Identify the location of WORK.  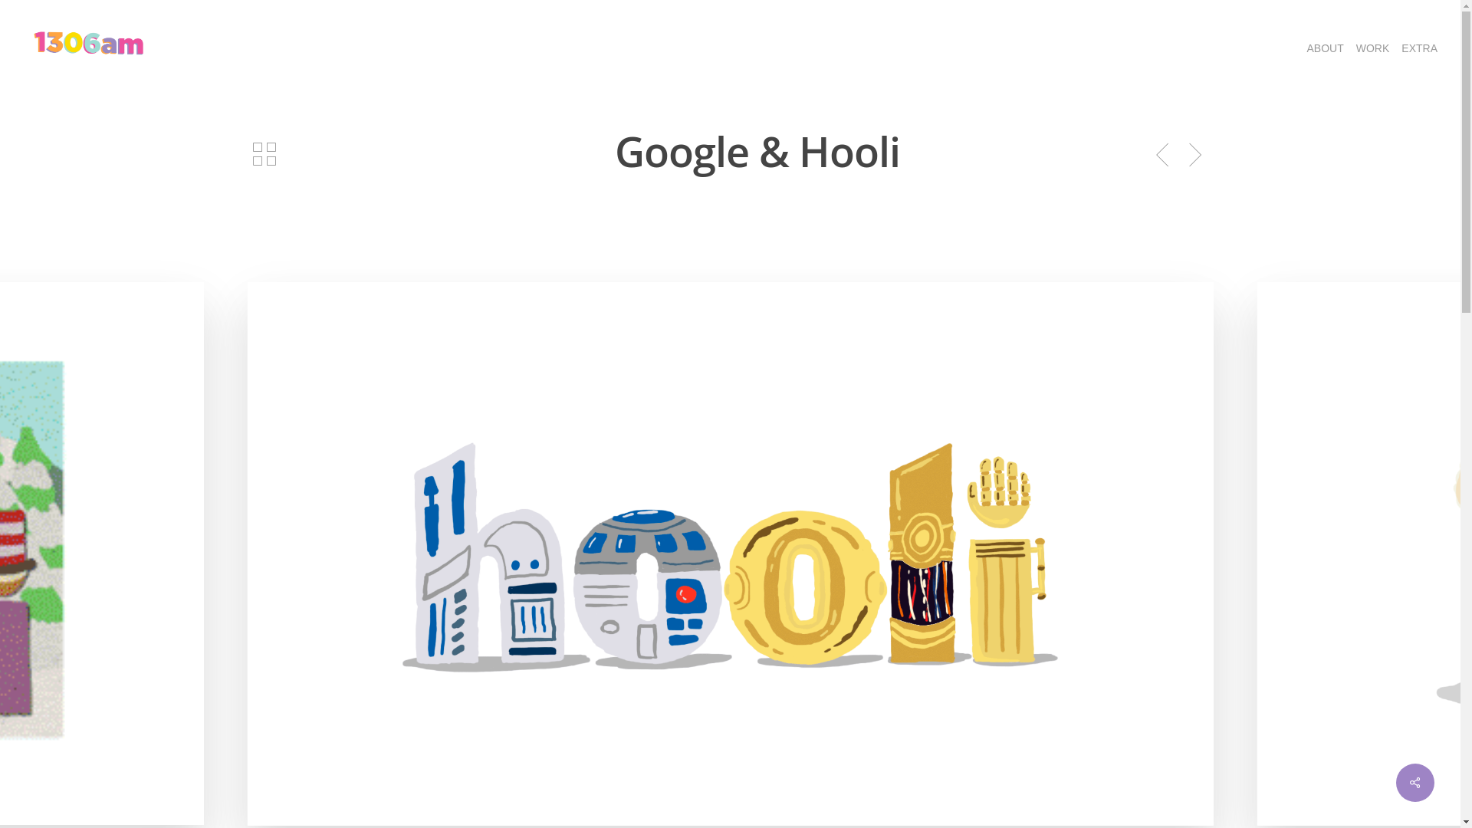
(1373, 48).